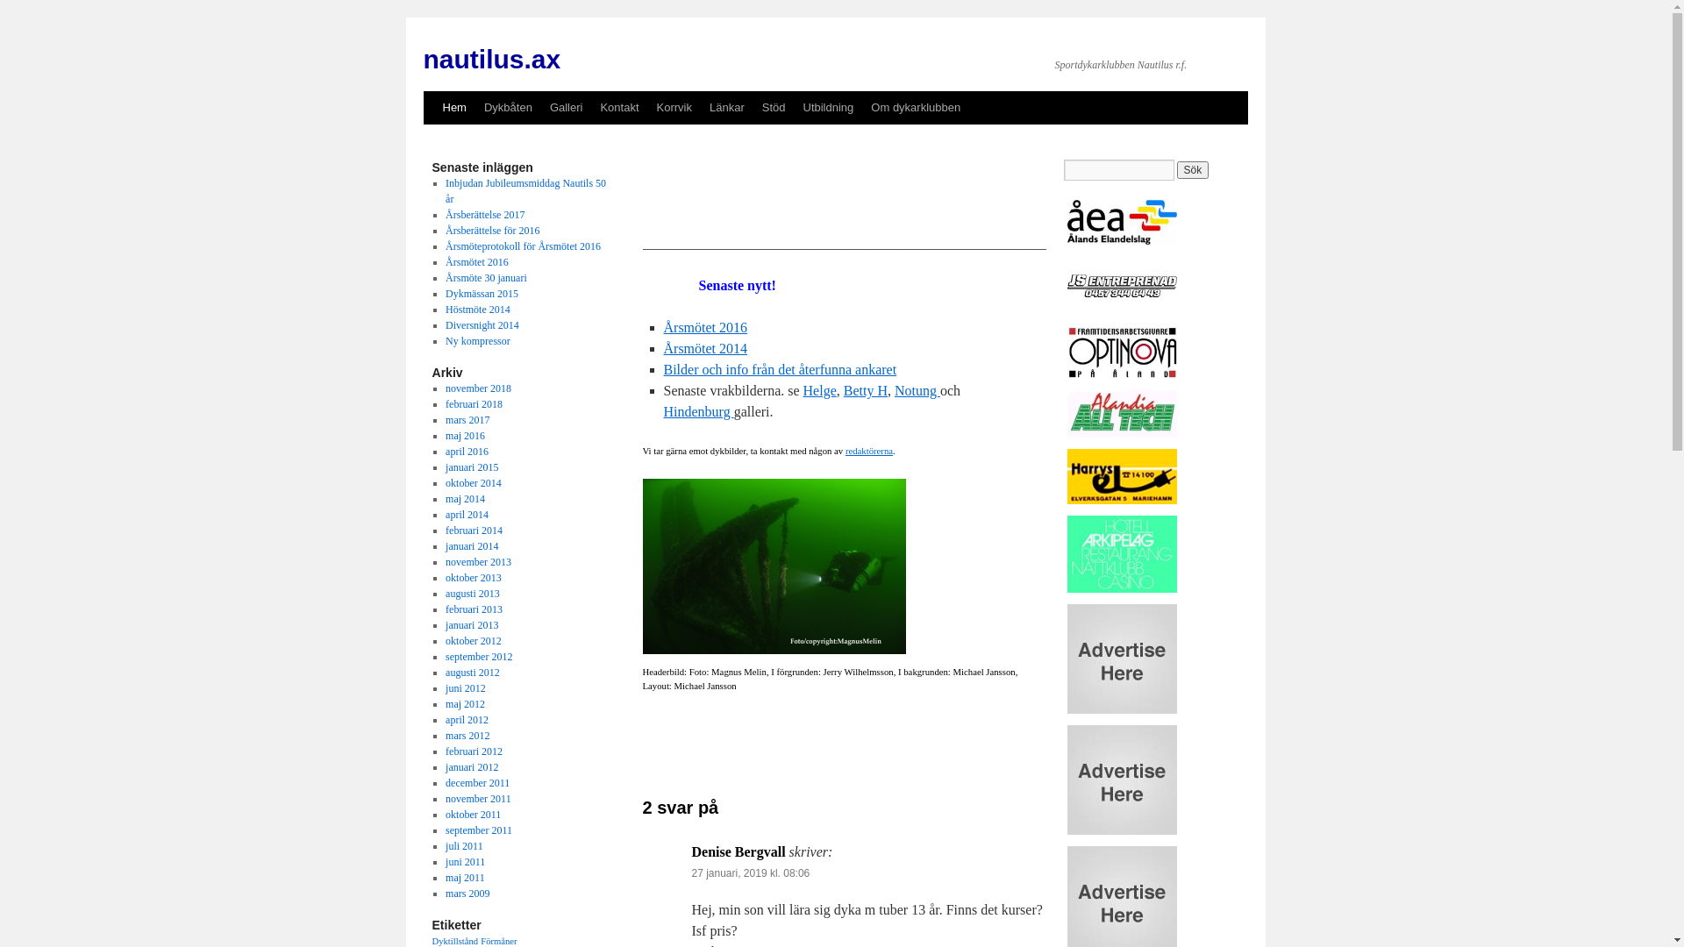  What do you see at coordinates (472, 767) in the screenshot?
I see `januari 2012` at bounding box center [472, 767].